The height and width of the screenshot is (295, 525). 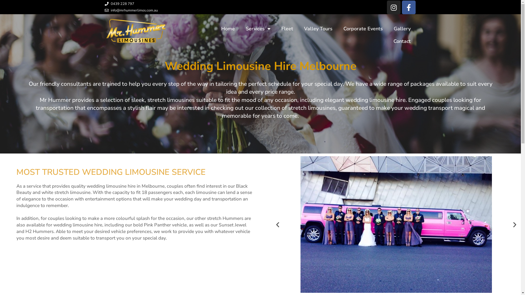 What do you see at coordinates (402, 41) in the screenshot?
I see `Contact` at bounding box center [402, 41].